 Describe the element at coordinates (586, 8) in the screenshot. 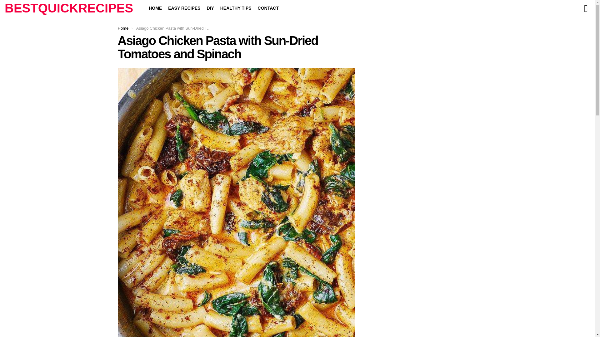

I see `SEARCH` at that location.